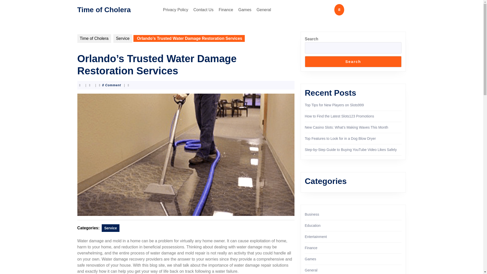  Describe the element at coordinates (340, 139) in the screenshot. I see `Top Features to Look for in a Dog Blow Dryer` at that location.